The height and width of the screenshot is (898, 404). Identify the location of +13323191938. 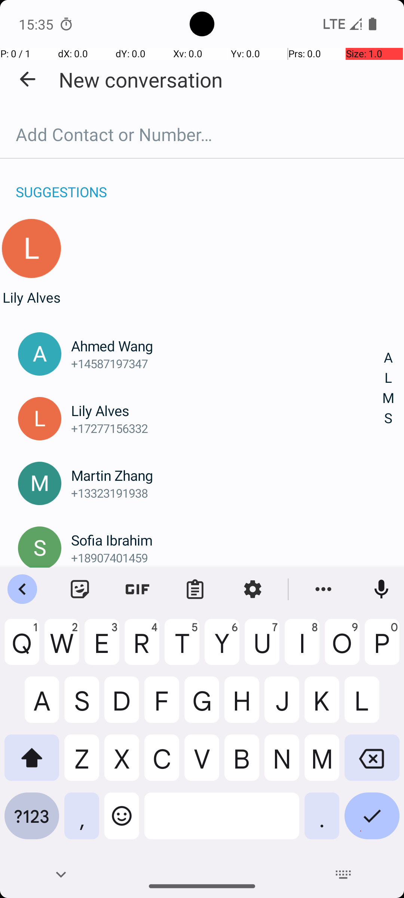
(227, 493).